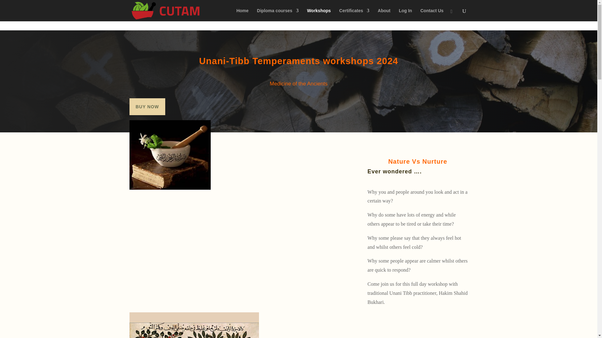 This screenshot has width=602, height=338. What do you see at coordinates (405, 15) in the screenshot?
I see `Log In` at bounding box center [405, 15].